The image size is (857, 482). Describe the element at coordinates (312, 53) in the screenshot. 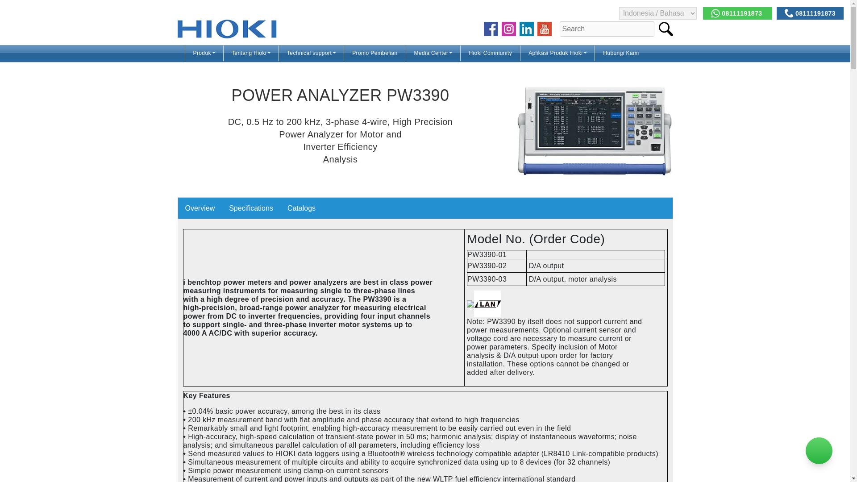

I see `Technical support` at that location.